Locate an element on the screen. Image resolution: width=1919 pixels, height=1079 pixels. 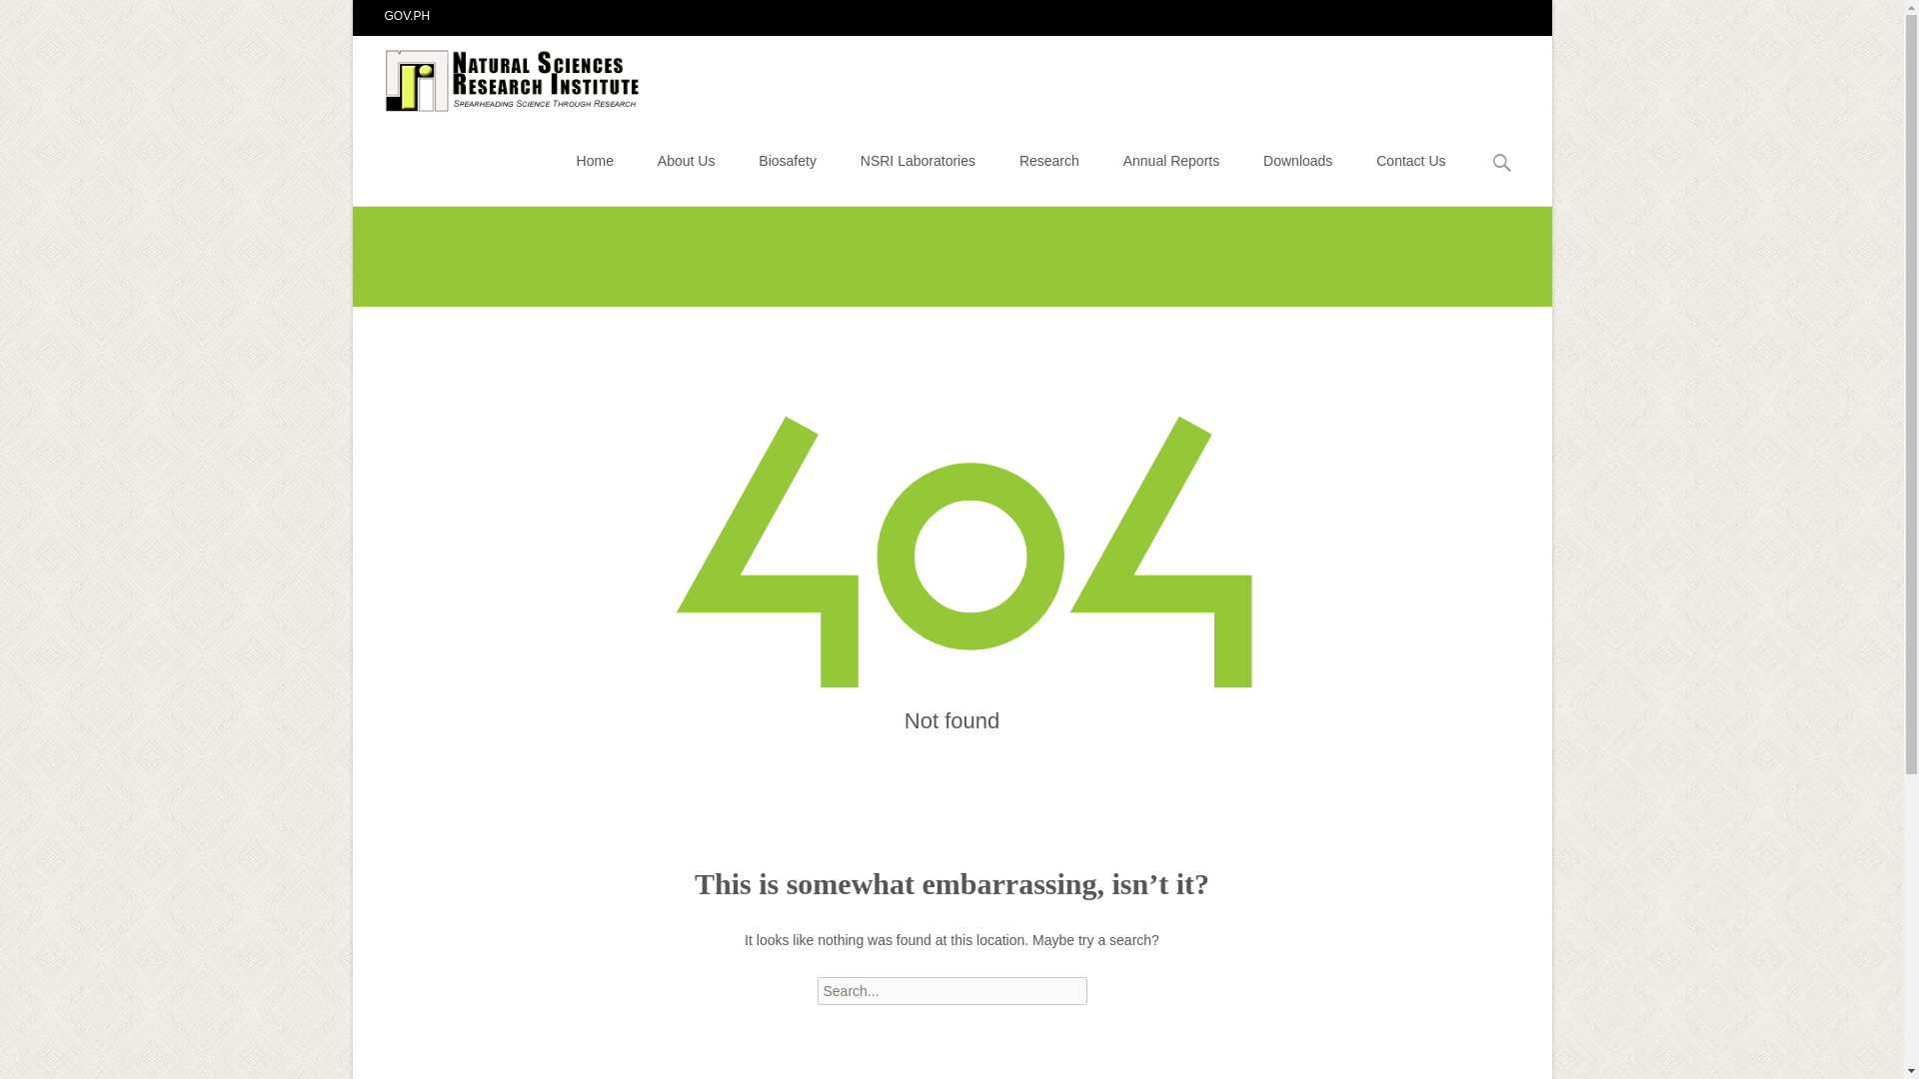
Search is located at coordinates (46, 18).